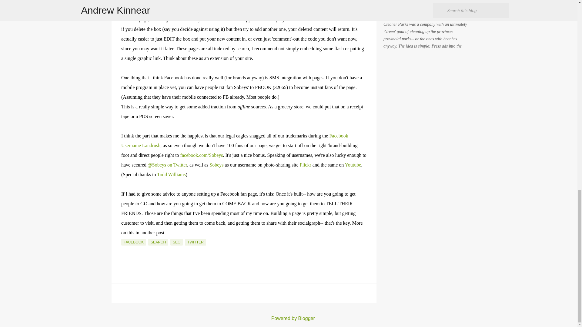 The image size is (582, 327). Describe the element at coordinates (195, 242) in the screenshot. I see `TWITTER` at that location.